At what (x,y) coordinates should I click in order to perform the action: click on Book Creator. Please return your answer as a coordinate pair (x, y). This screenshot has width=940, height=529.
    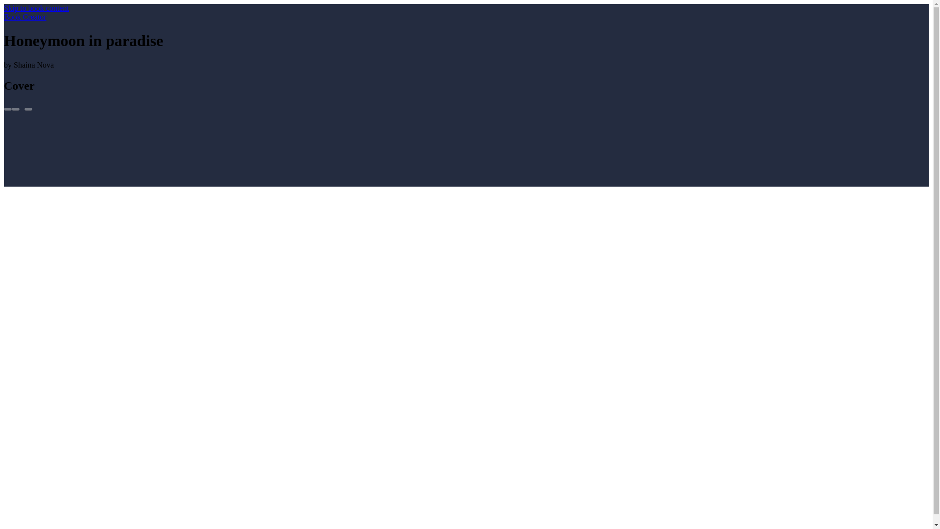
    Looking at the image, I should click on (24, 17).